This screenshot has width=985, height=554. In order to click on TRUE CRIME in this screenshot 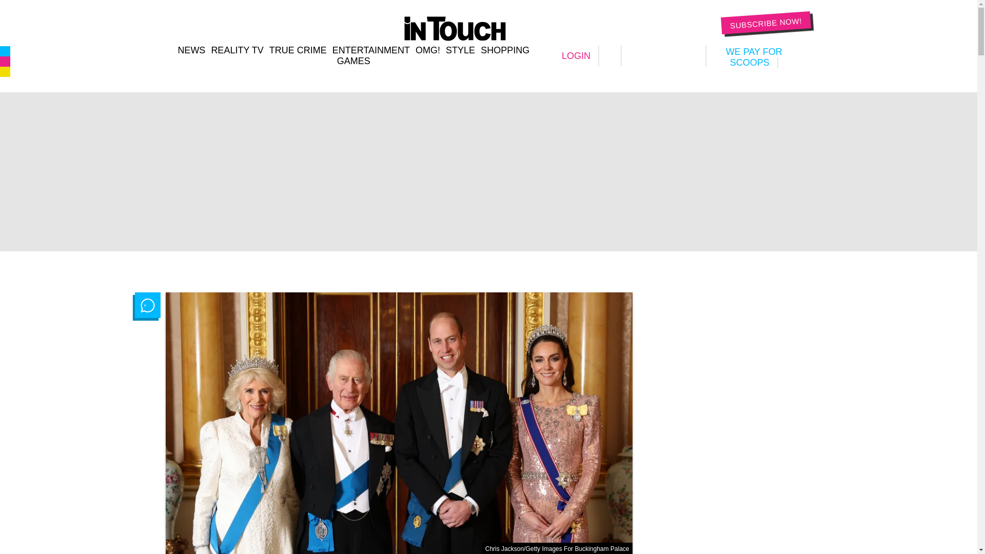, I will do `click(298, 50)`.